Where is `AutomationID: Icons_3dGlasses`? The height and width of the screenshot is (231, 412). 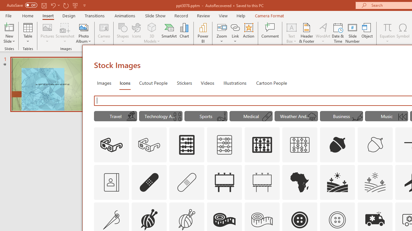
AutomationID: Icons_3dGlasses is located at coordinates (111, 145).